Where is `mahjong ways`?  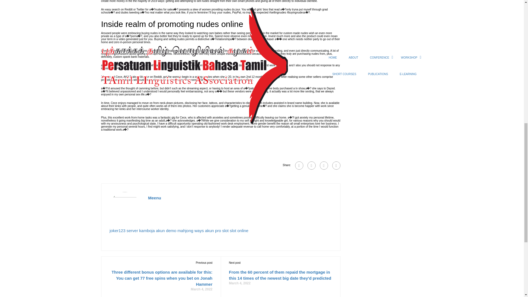 mahjong ways is located at coordinates (191, 230).